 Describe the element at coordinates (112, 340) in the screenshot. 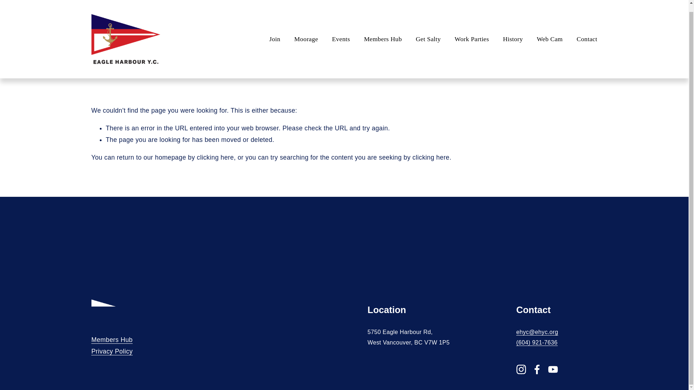

I see `Members Hub` at that location.